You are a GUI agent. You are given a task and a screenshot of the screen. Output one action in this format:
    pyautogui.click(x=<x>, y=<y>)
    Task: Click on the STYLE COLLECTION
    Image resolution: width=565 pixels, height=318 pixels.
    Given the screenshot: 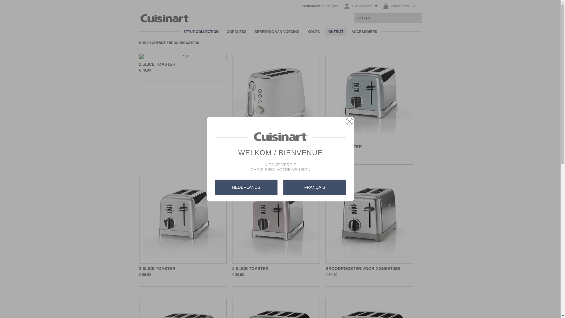 What is the action you would take?
    pyautogui.click(x=201, y=32)
    